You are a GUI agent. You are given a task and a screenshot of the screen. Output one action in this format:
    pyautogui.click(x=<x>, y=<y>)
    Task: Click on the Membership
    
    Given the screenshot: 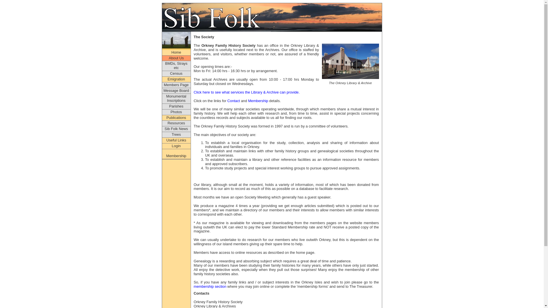 What is the action you would take?
    pyautogui.click(x=258, y=100)
    